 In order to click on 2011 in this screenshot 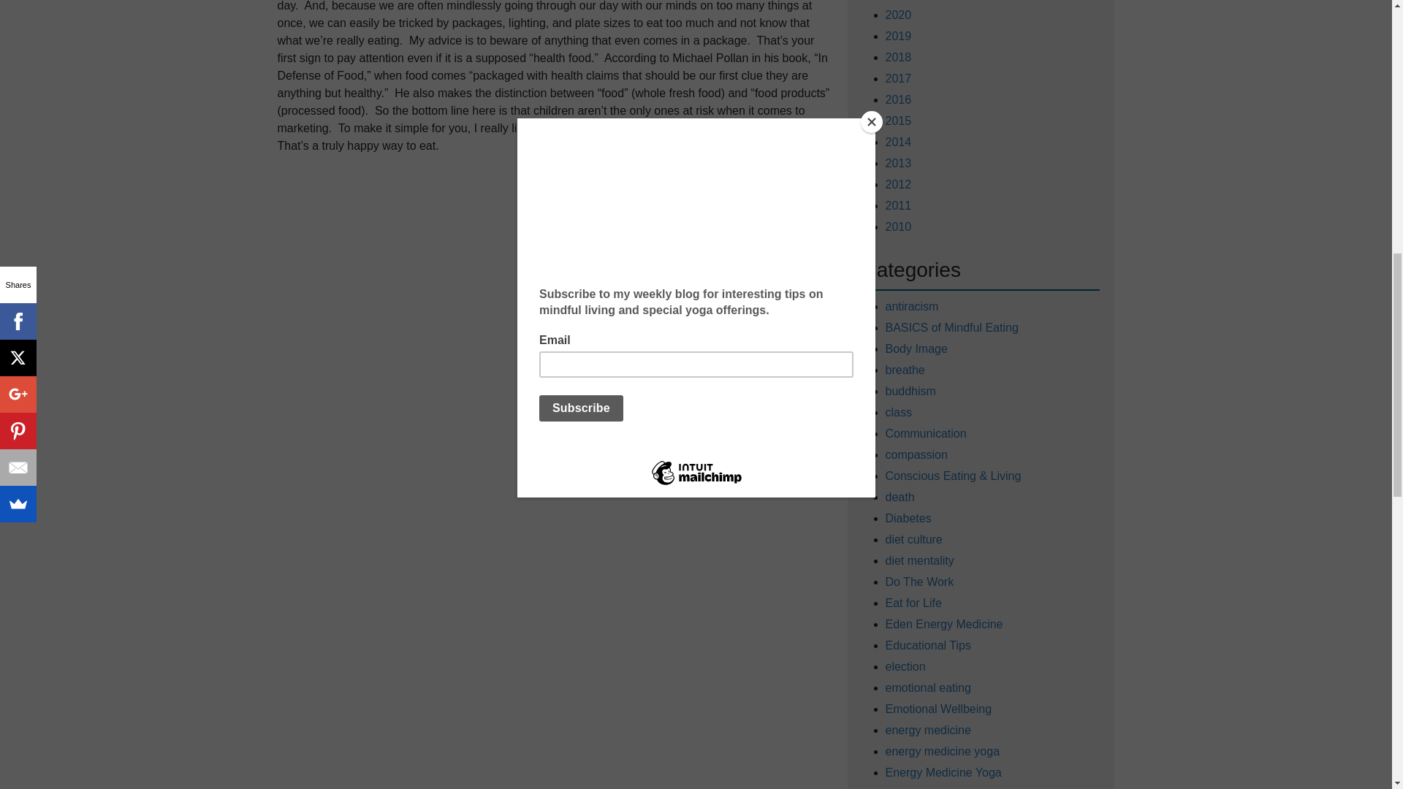, I will do `click(899, 205)`.